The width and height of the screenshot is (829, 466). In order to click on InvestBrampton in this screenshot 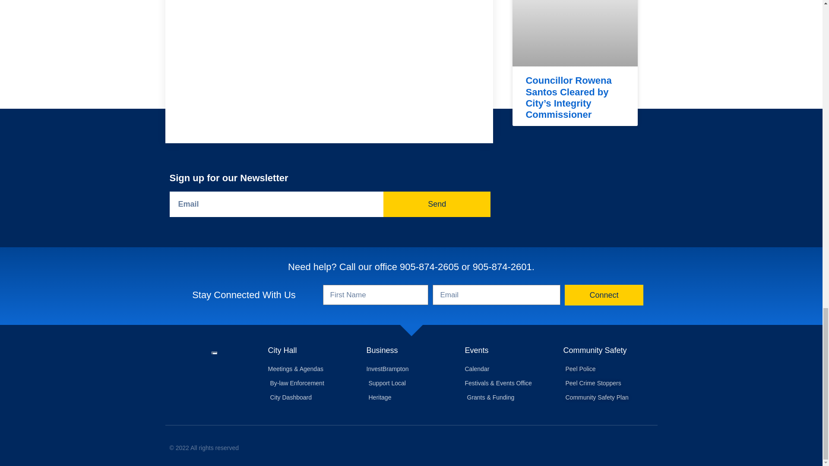, I will do `click(411, 369)`.